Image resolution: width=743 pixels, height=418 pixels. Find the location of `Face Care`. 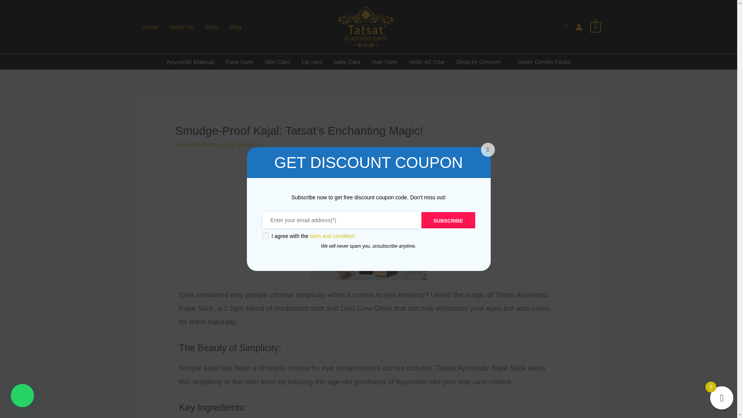

Face Care is located at coordinates (239, 62).